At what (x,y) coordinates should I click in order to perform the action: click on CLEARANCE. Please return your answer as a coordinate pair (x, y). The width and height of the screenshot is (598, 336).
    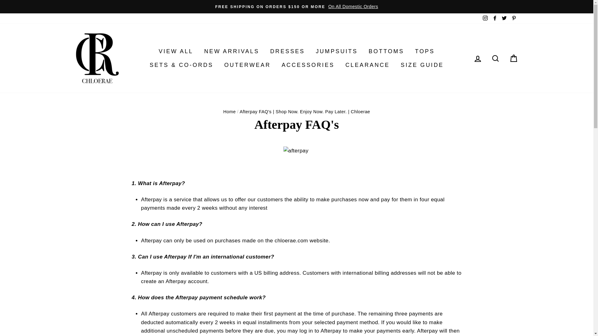
    Looking at the image, I should click on (368, 65).